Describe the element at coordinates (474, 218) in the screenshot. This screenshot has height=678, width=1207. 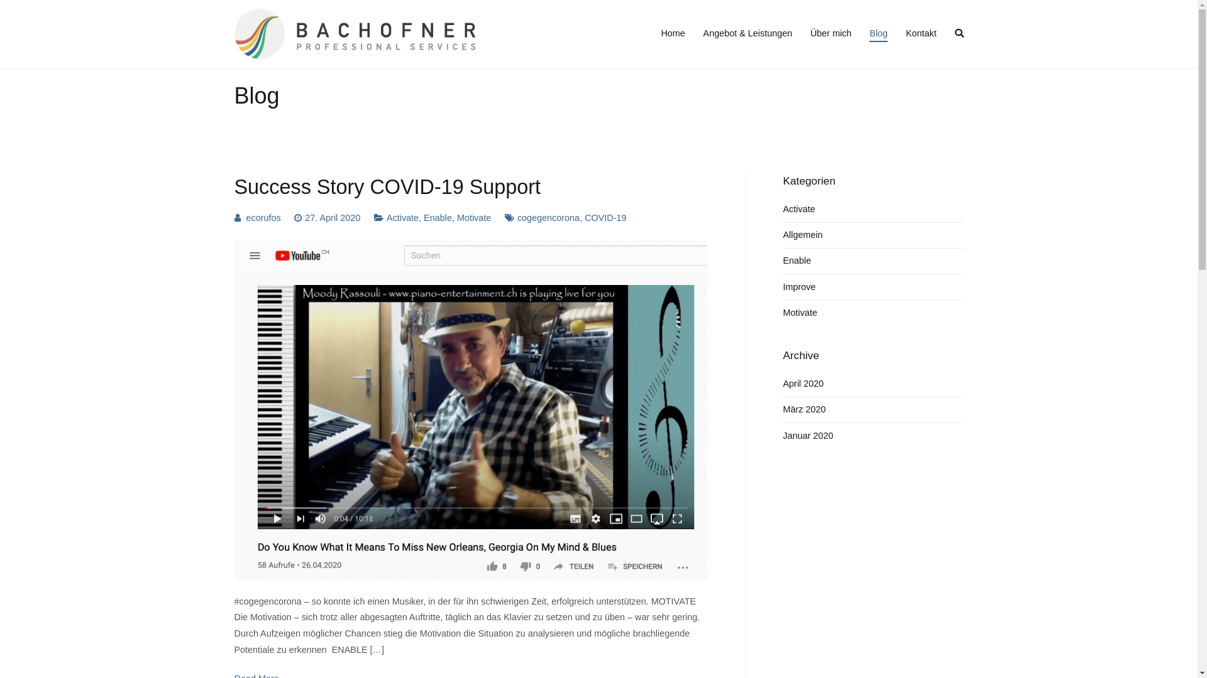
I see `Motivate` at that location.